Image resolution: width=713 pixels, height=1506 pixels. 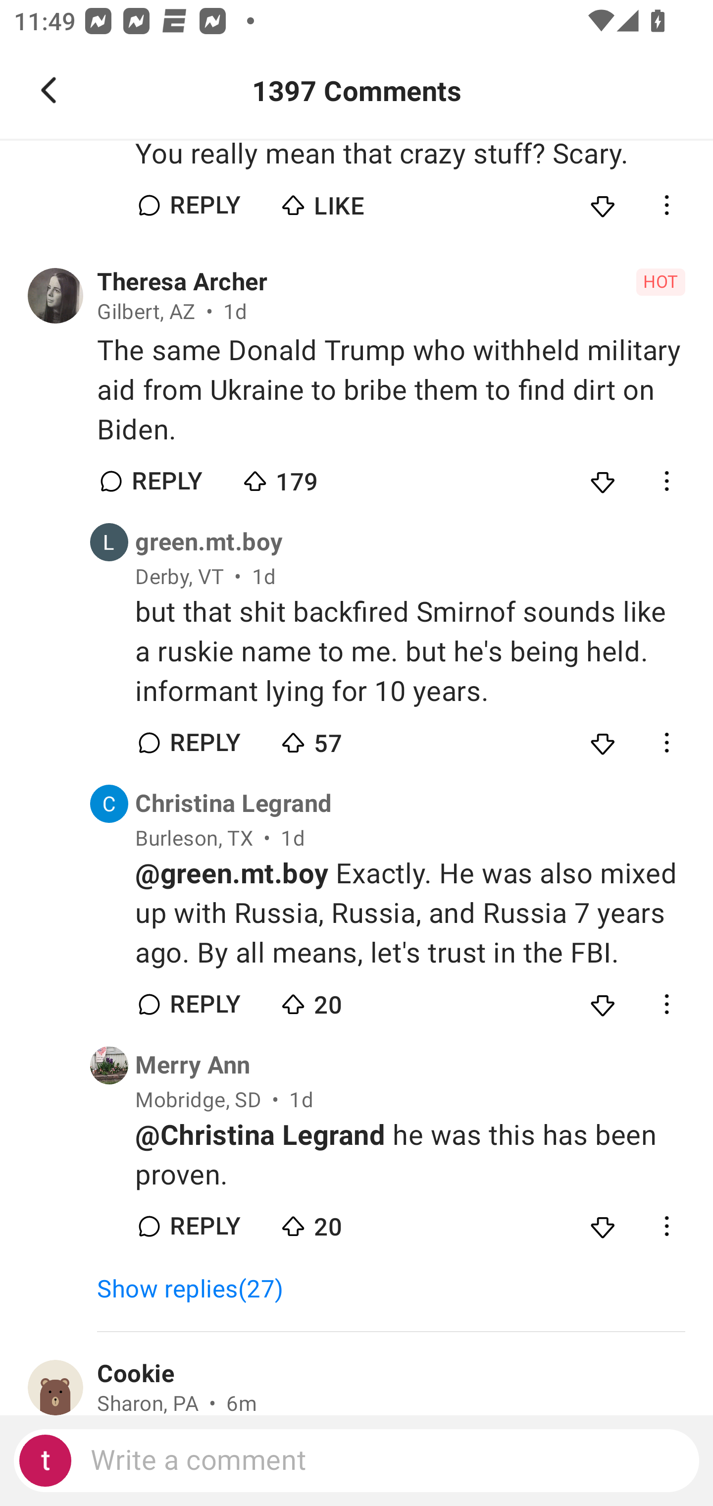 What do you see at coordinates (410, 1155) in the screenshot?
I see `@Christina Legrand he was this has been proven. ` at bounding box center [410, 1155].